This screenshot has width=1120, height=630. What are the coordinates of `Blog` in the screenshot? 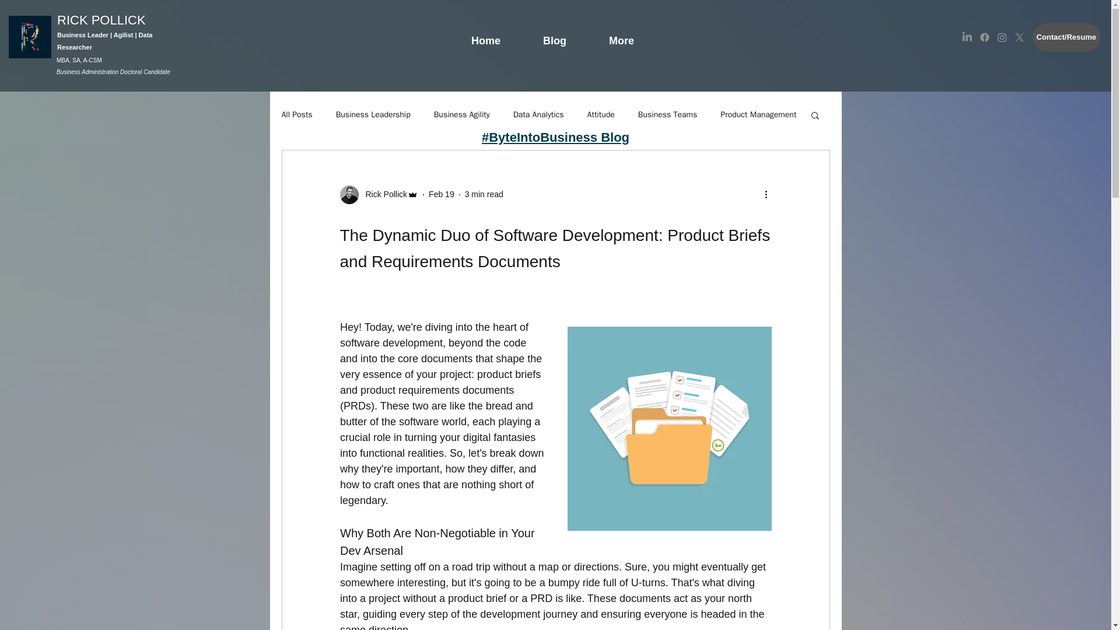 It's located at (555, 35).